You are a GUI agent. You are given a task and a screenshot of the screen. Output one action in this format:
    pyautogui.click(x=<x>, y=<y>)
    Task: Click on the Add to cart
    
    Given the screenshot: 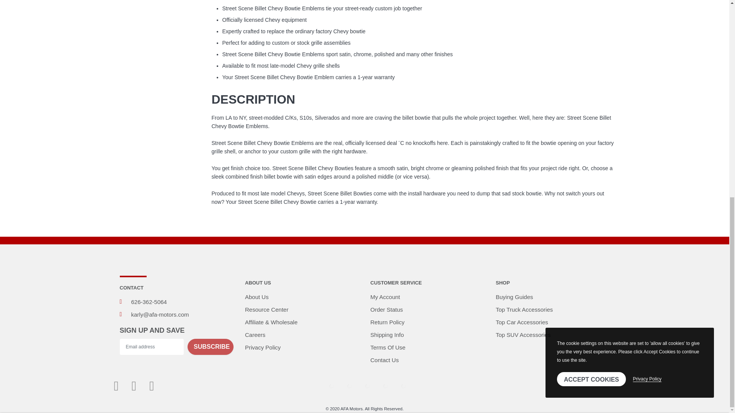 What is the action you would take?
    pyautogui.click(x=577, y=56)
    